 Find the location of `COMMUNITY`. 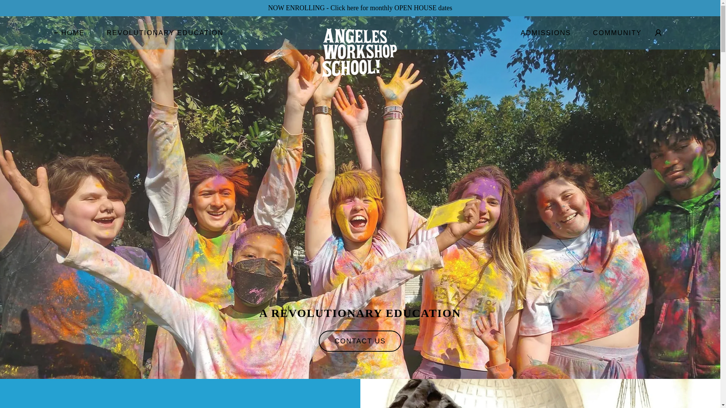

COMMUNITY is located at coordinates (614, 32).